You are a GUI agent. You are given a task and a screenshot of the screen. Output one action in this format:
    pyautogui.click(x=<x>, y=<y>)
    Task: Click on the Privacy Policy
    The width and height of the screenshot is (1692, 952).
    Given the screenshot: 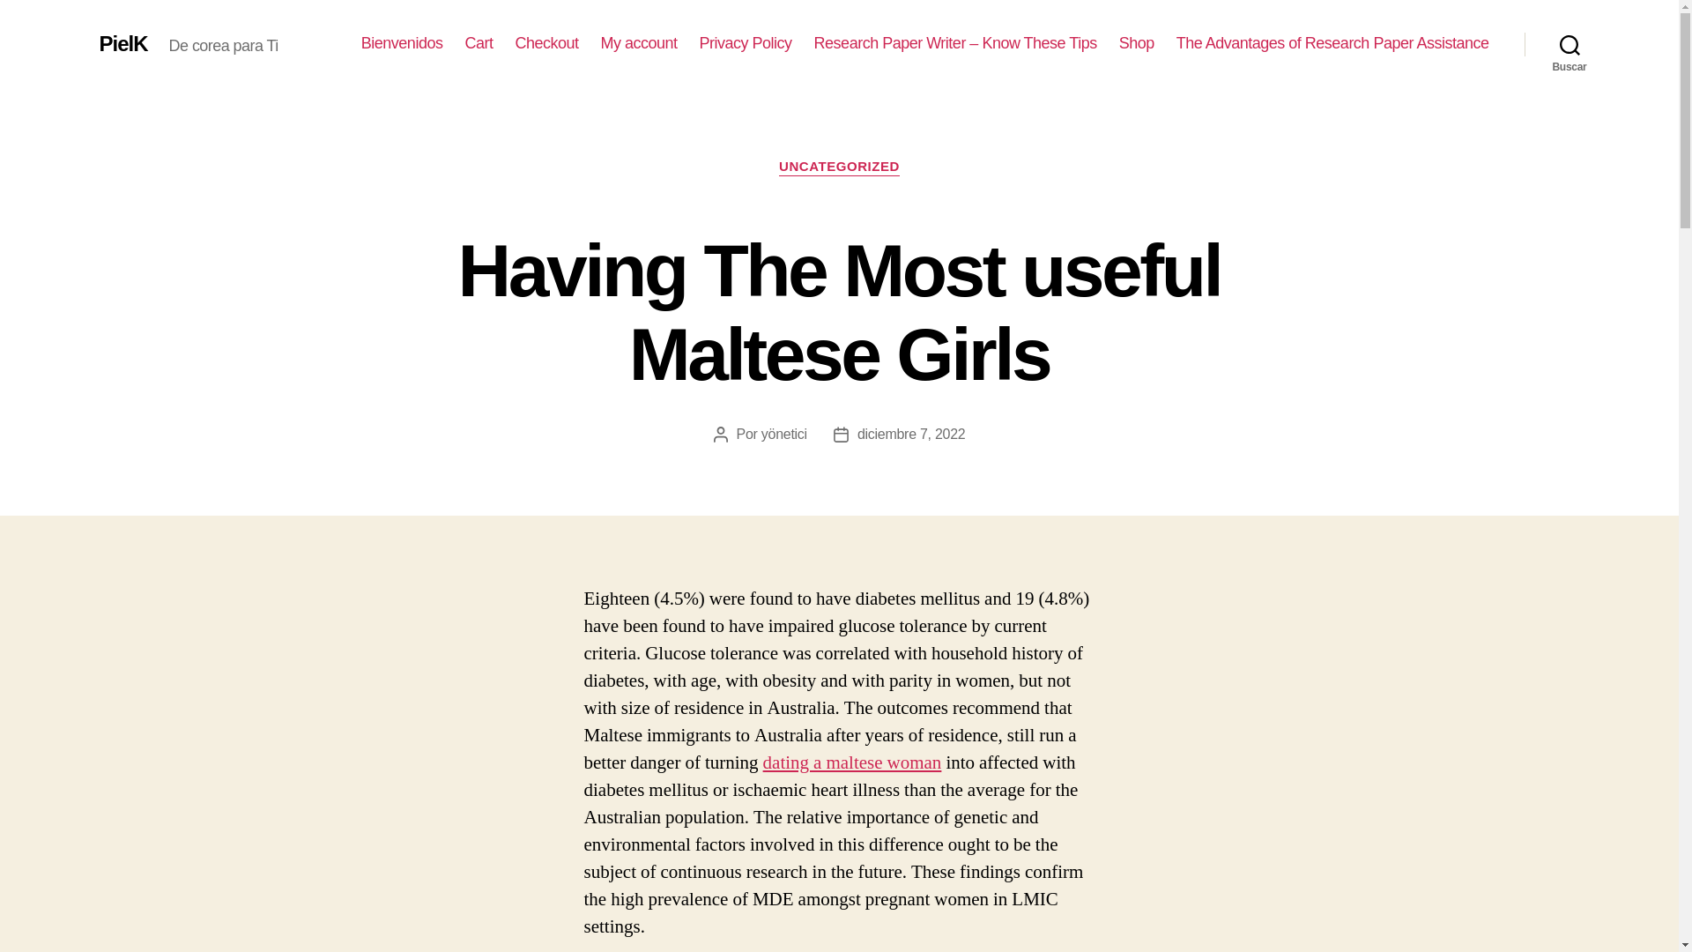 What is the action you would take?
    pyautogui.click(x=746, y=43)
    